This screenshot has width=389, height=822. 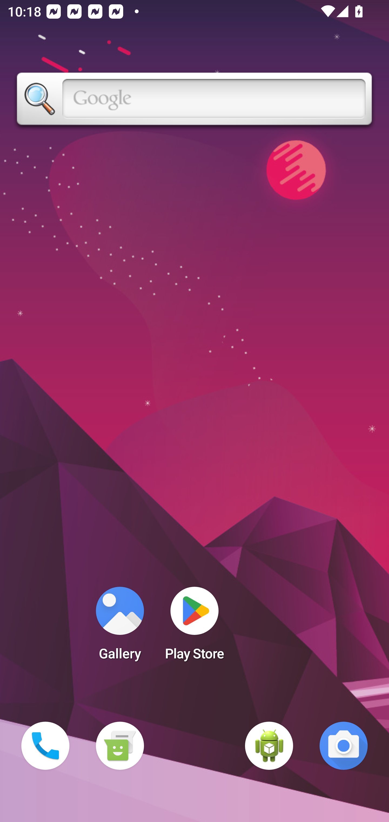 I want to click on Phone, so click(x=45, y=746).